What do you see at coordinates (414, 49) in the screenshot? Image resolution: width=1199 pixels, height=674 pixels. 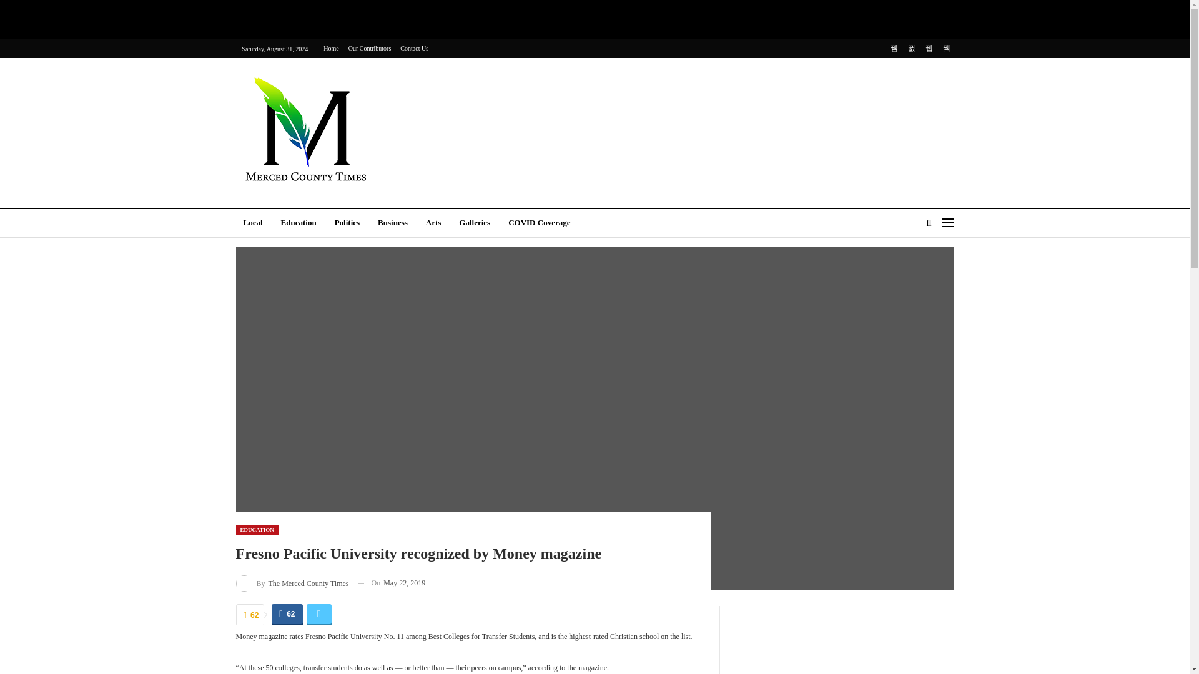 I see `Contact Us` at bounding box center [414, 49].